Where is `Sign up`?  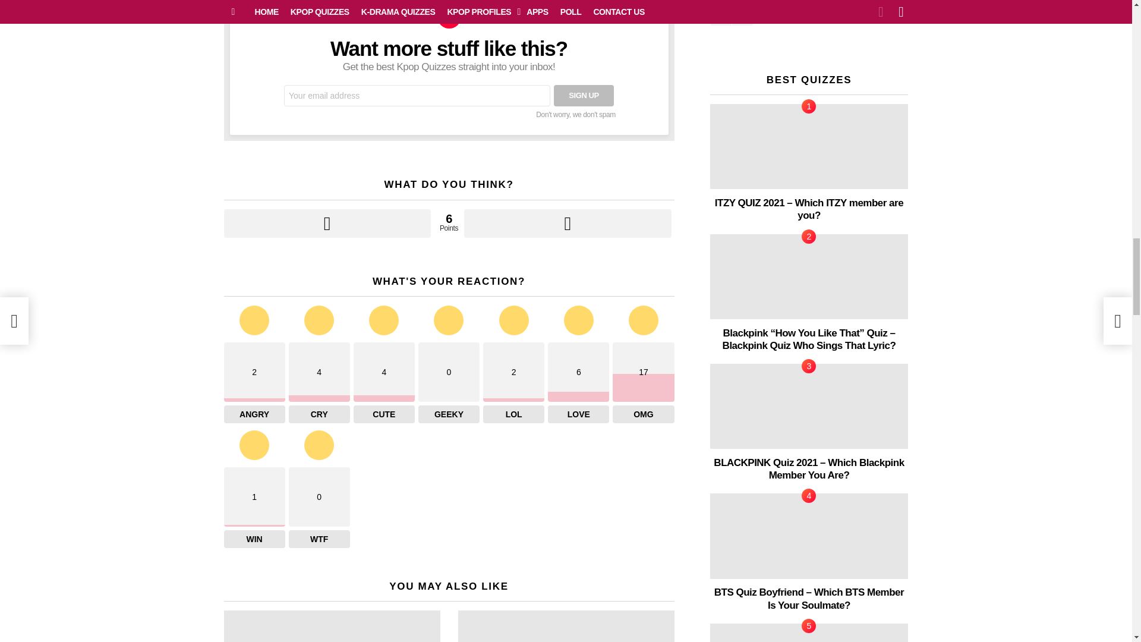
Sign up is located at coordinates (584, 95).